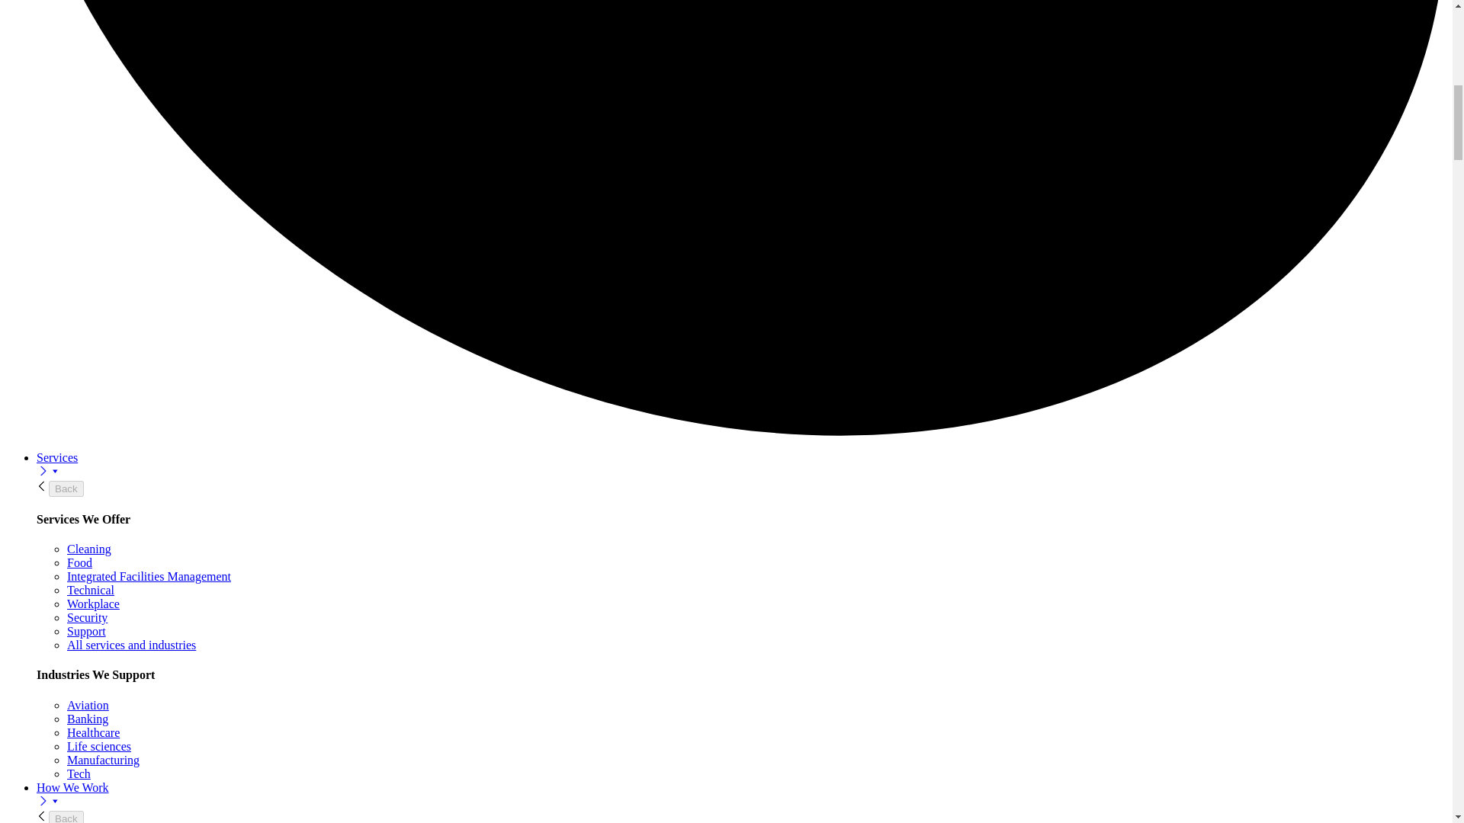 Image resolution: width=1464 pixels, height=823 pixels. Describe the element at coordinates (99, 746) in the screenshot. I see `Life sciences` at that location.